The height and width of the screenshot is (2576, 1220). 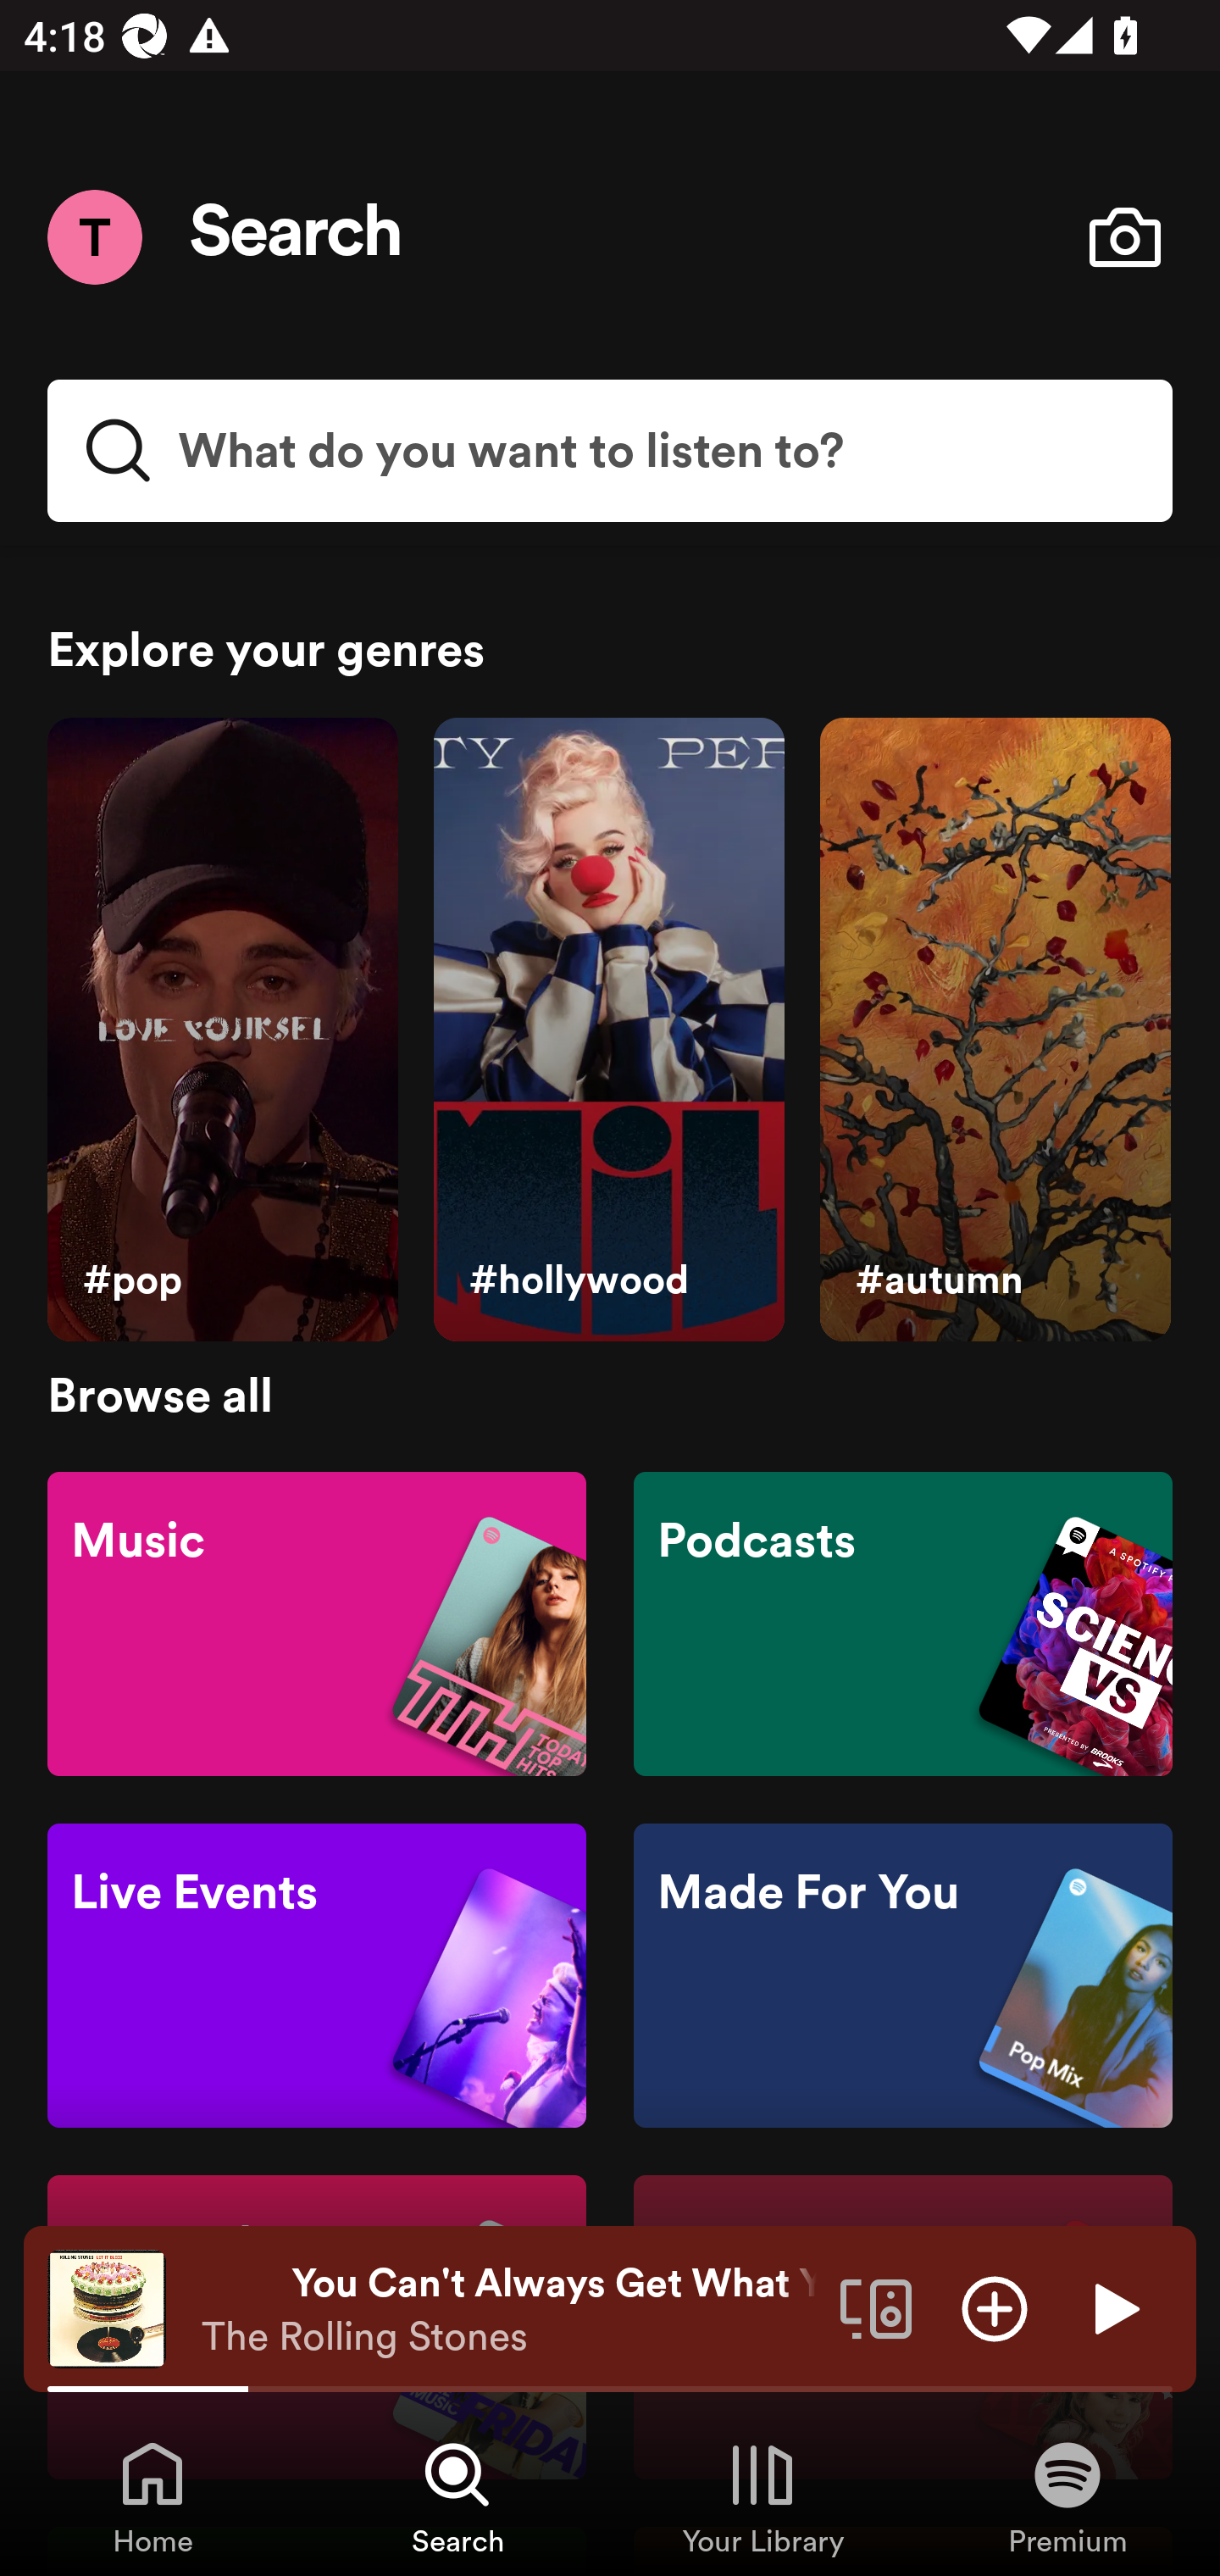 I want to click on Search, so click(x=297, y=237).